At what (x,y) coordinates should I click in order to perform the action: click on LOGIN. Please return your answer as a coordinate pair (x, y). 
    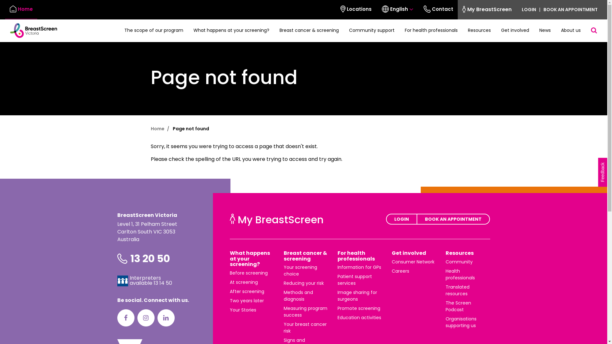
    Looking at the image, I should click on (528, 10).